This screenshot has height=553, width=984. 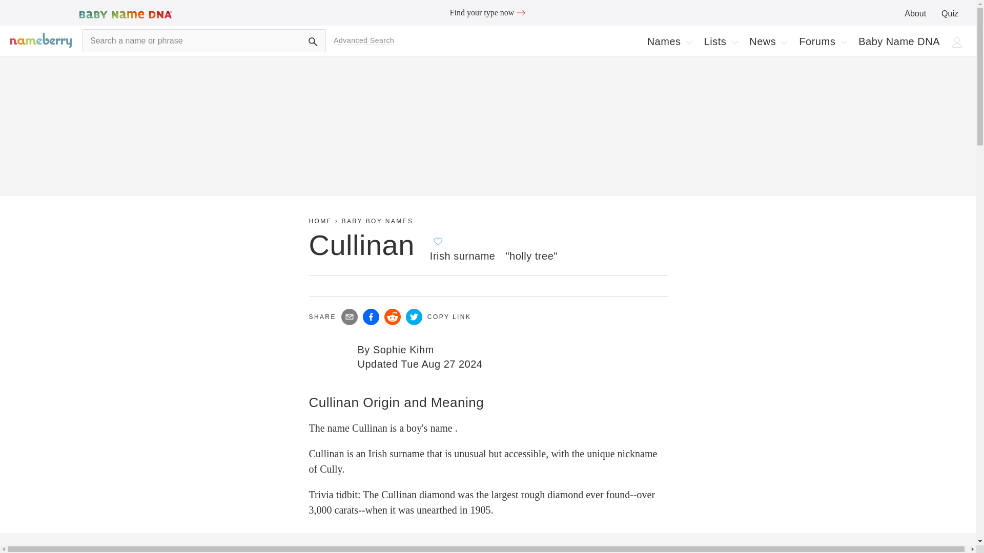 What do you see at coordinates (843, 42) in the screenshot?
I see `Chevron - Down` at bounding box center [843, 42].